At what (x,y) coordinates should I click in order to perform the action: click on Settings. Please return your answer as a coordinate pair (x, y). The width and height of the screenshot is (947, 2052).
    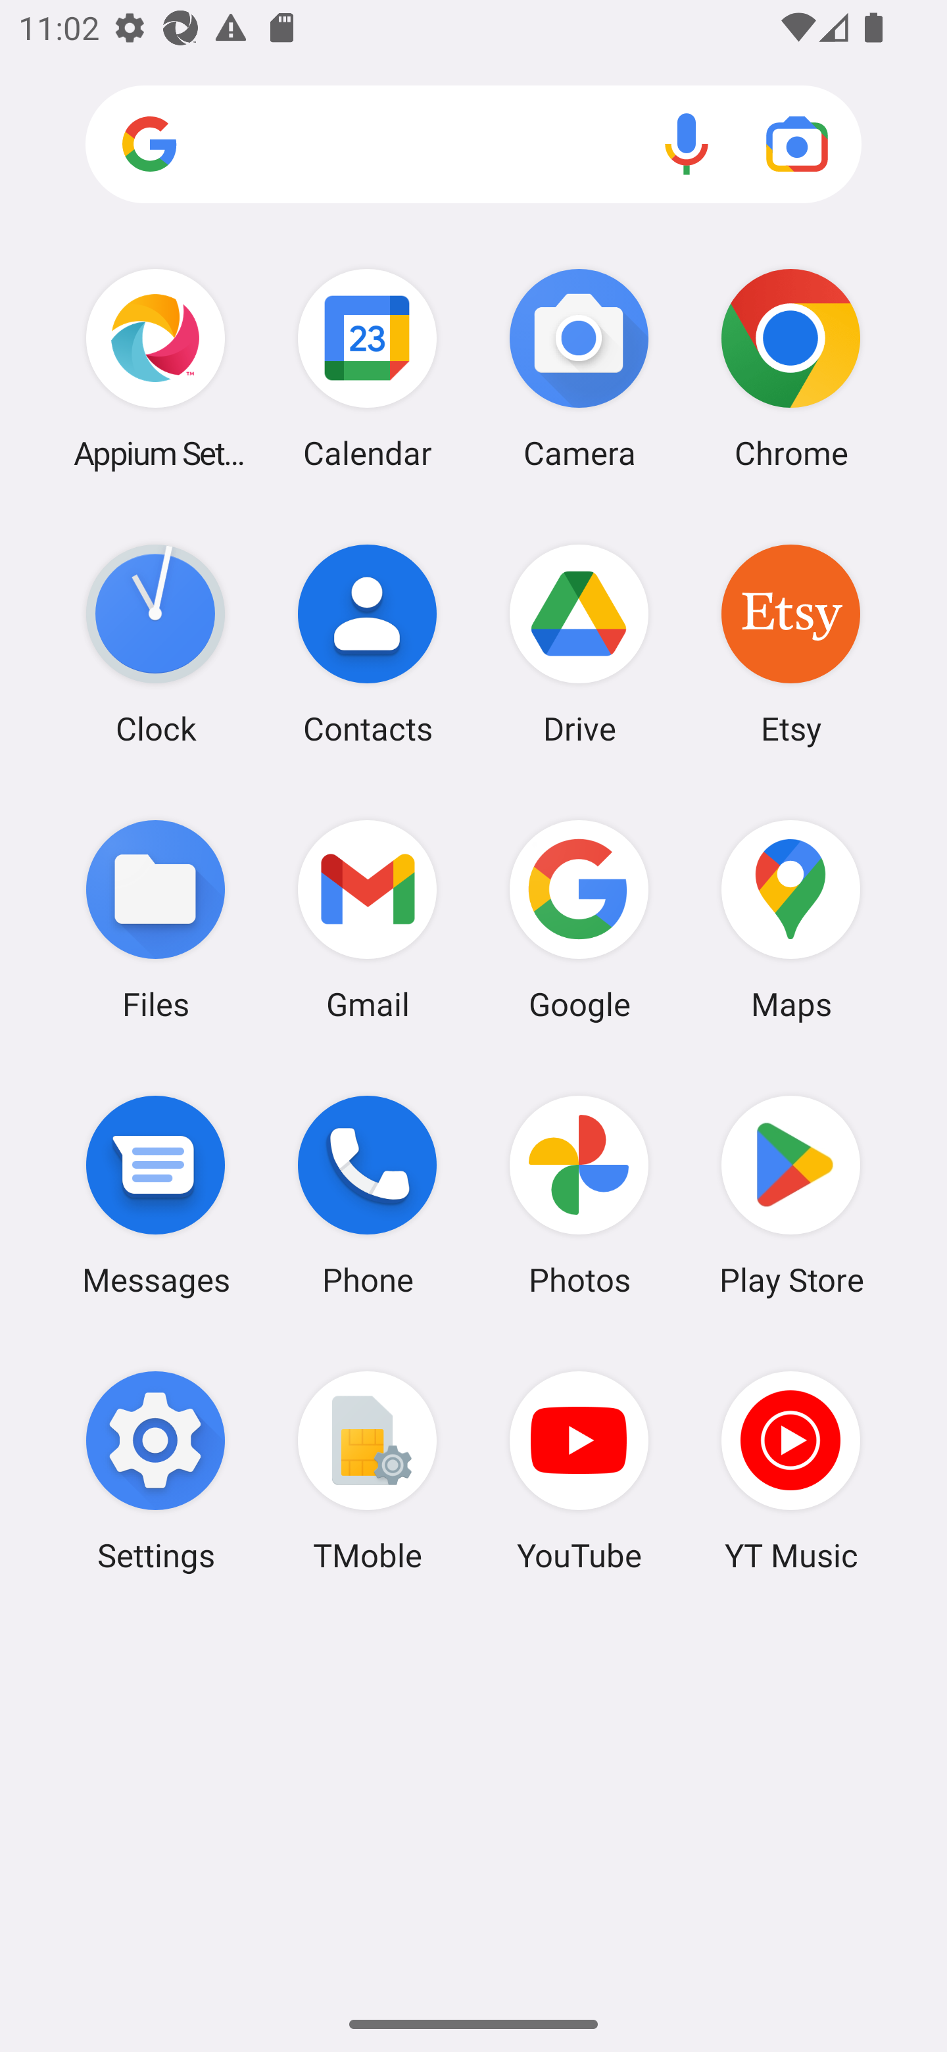
    Looking at the image, I should click on (155, 1471).